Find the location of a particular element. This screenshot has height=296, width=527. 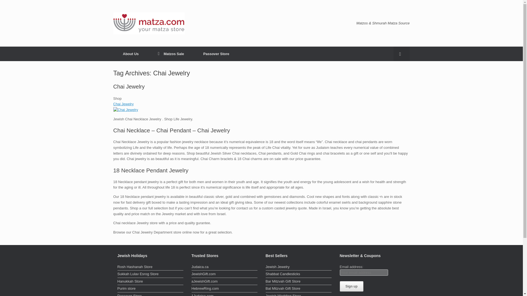

Rosh Hashanah Store is located at coordinates (150, 267).